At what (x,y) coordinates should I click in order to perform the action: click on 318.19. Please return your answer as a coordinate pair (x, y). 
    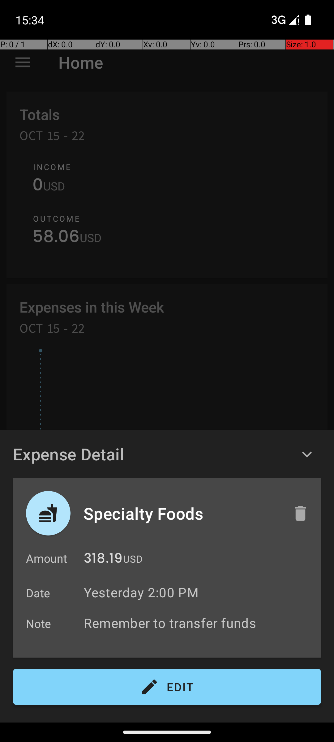
    Looking at the image, I should click on (103, 560).